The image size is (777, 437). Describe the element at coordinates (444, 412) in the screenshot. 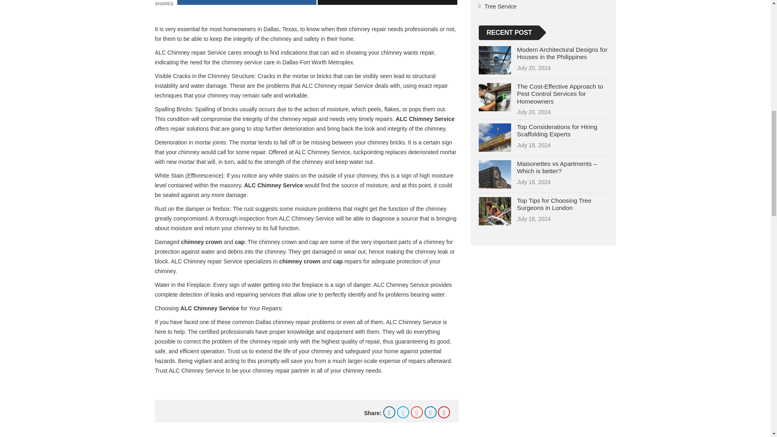

I see `Pinterest` at that location.